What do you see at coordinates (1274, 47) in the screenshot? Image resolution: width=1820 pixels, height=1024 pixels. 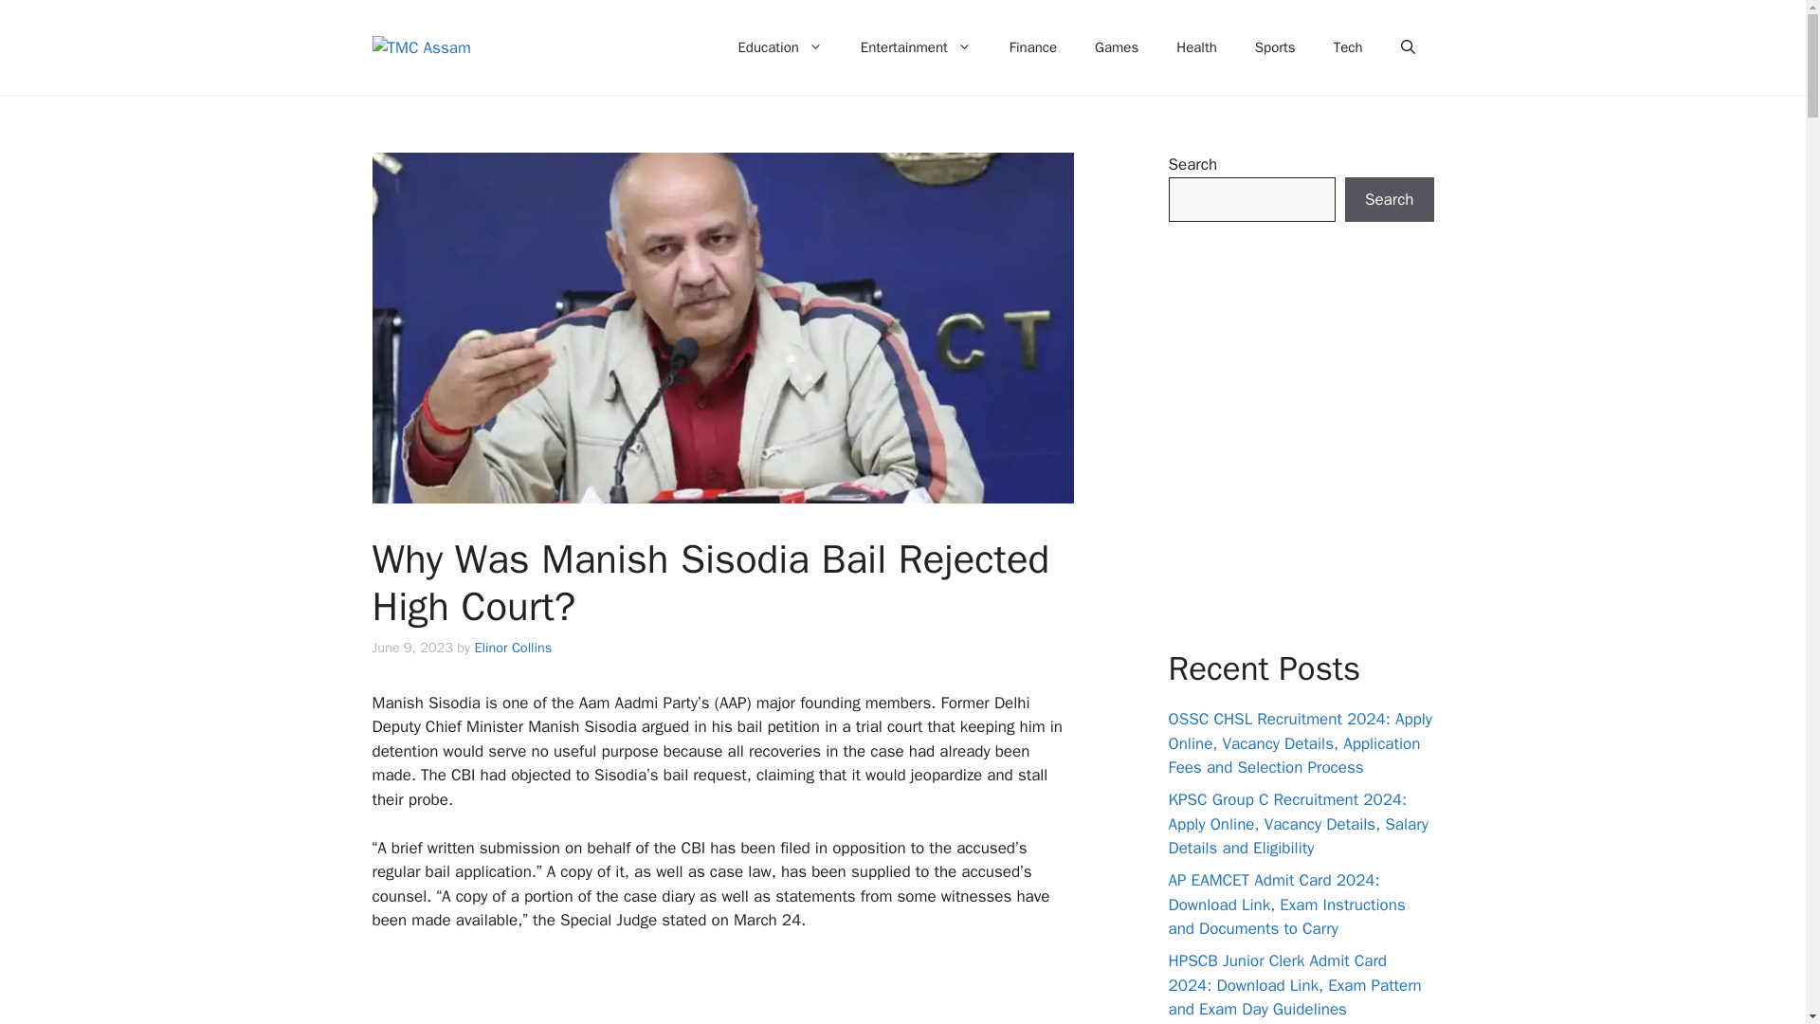 I see `Sports` at bounding box center [1274, 47].